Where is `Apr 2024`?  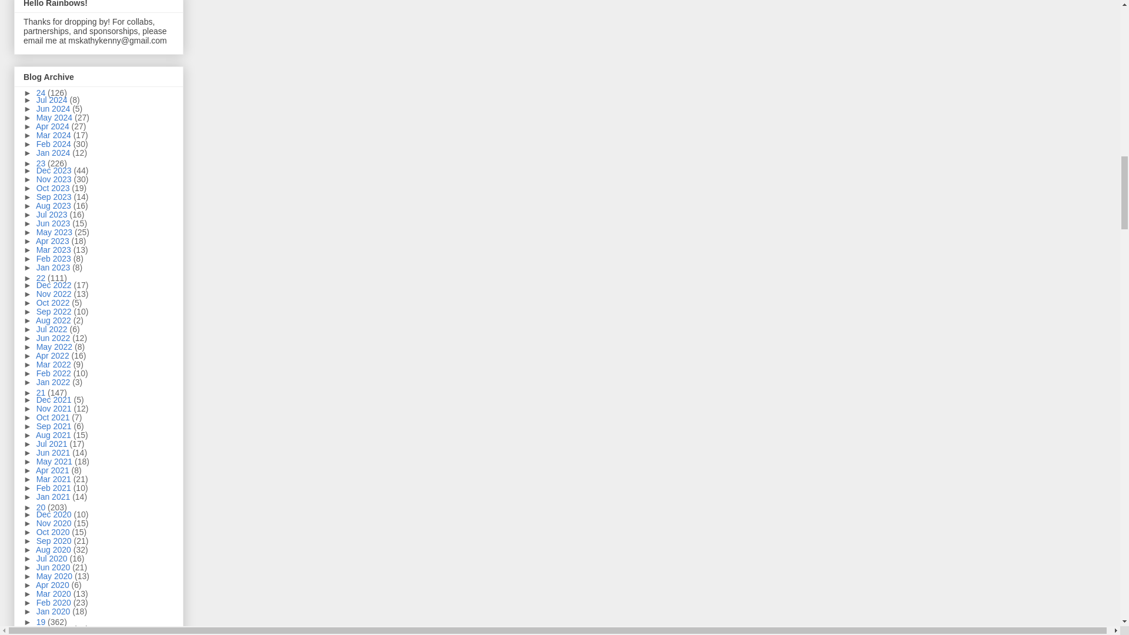
Apr 2024 is located at coordinates (54, 126).